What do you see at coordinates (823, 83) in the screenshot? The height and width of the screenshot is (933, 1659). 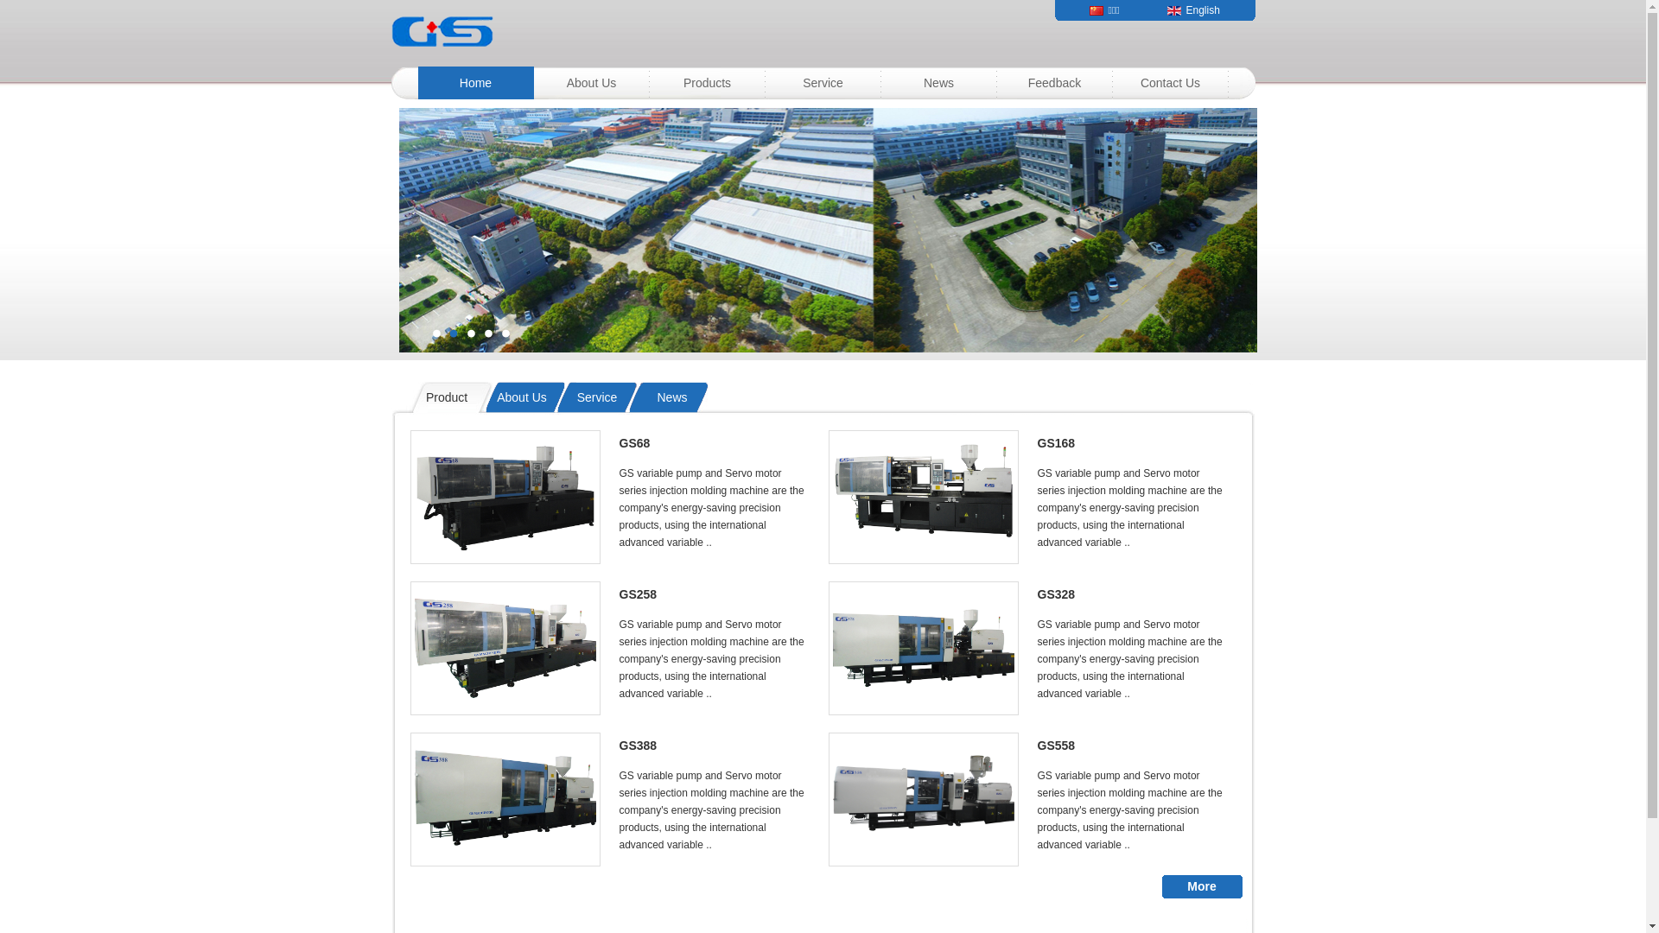 I see `Service` at bounding box center [823, 83].